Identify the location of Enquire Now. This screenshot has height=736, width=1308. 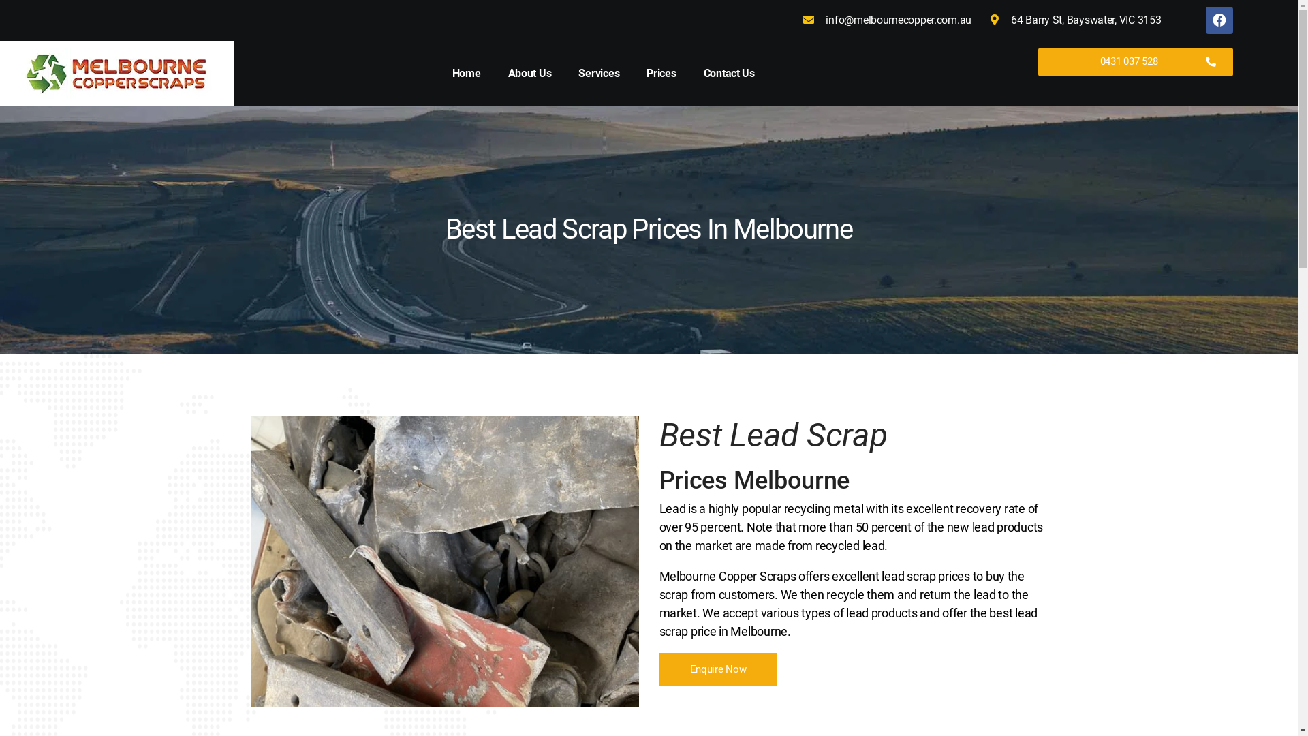
(718, 669).